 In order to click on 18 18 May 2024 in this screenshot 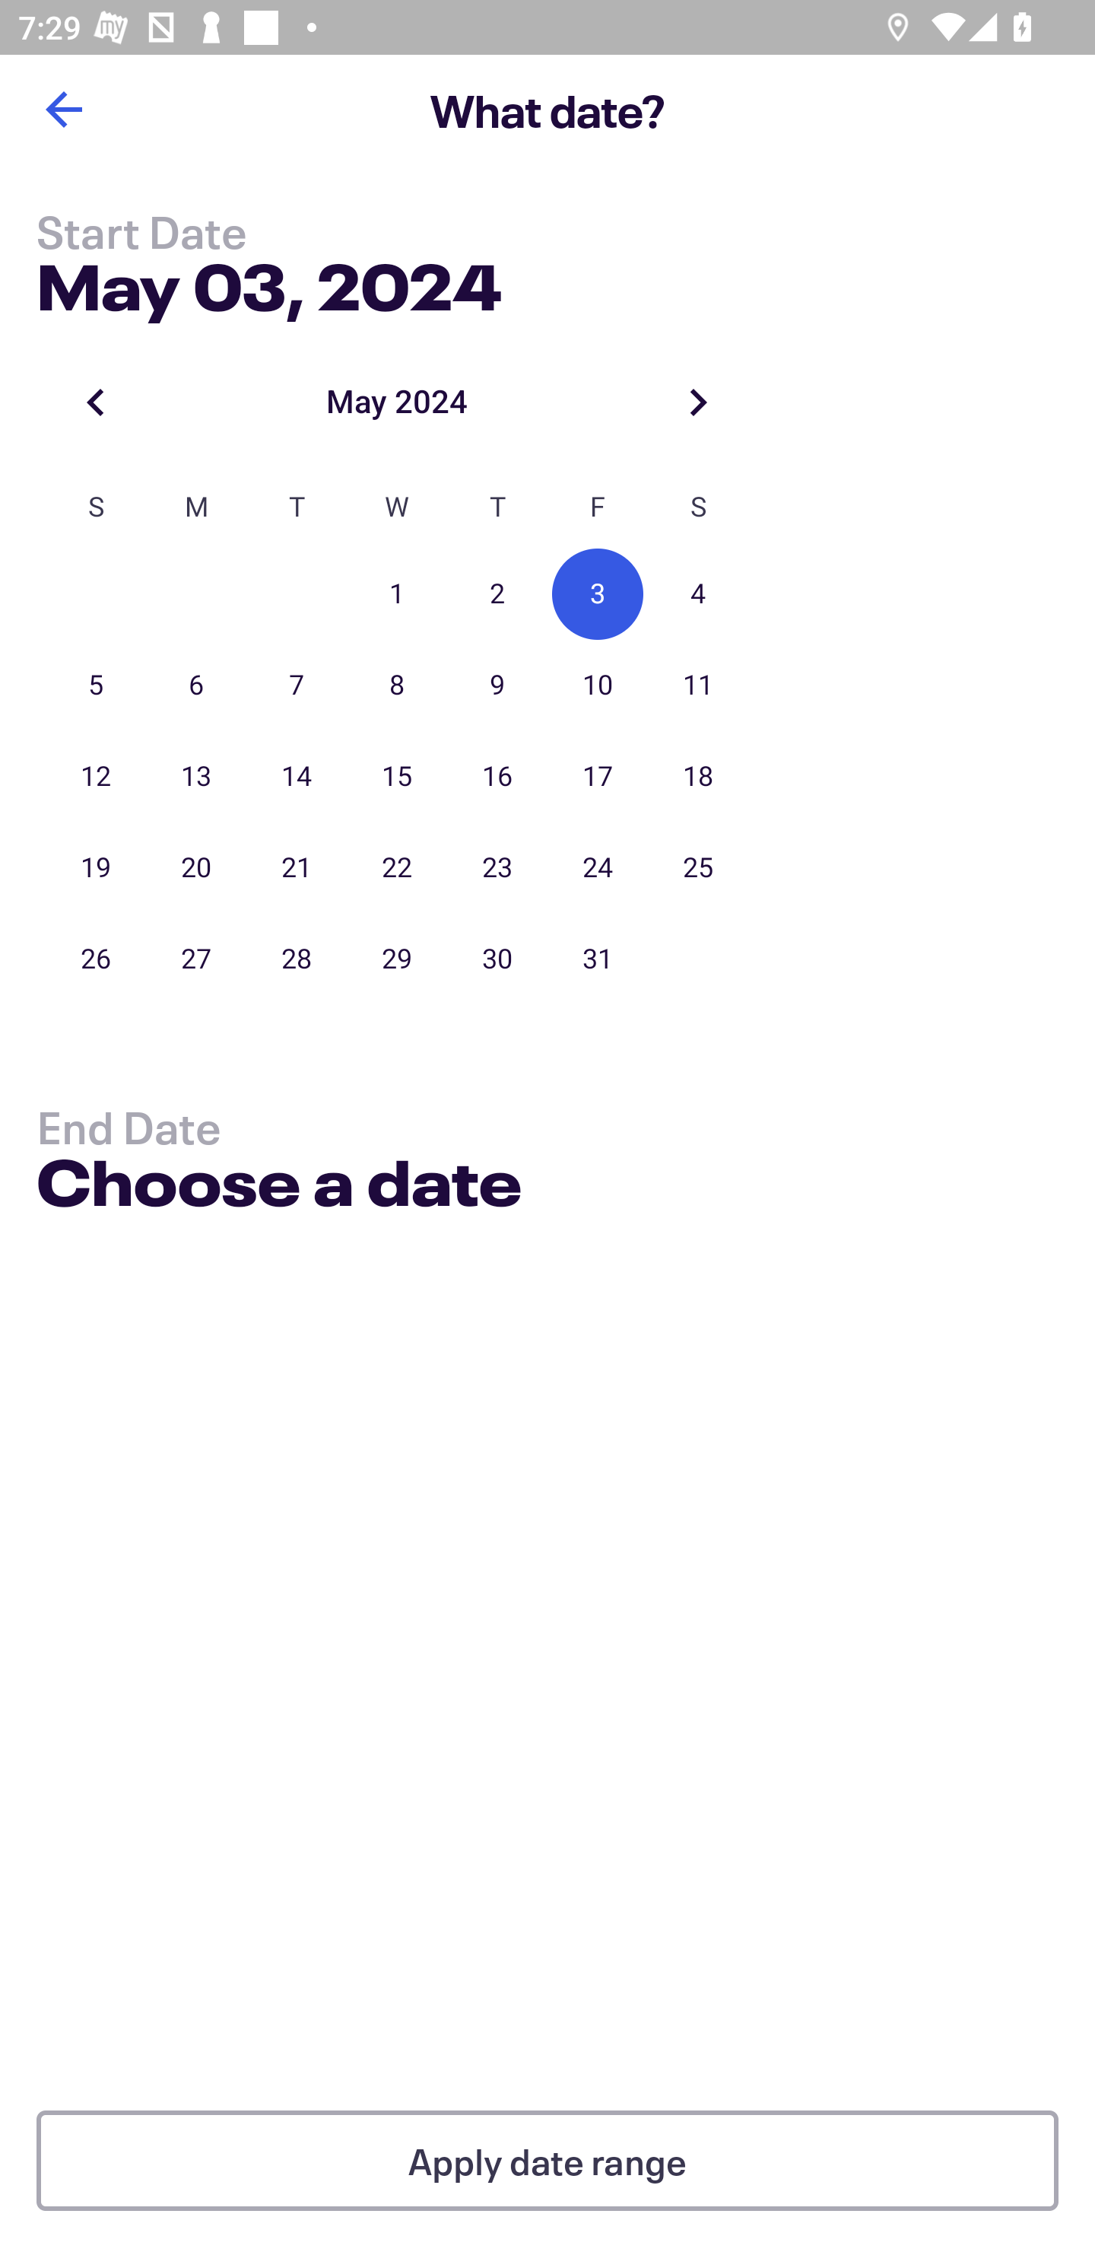, I will do `click(698, 777)`.